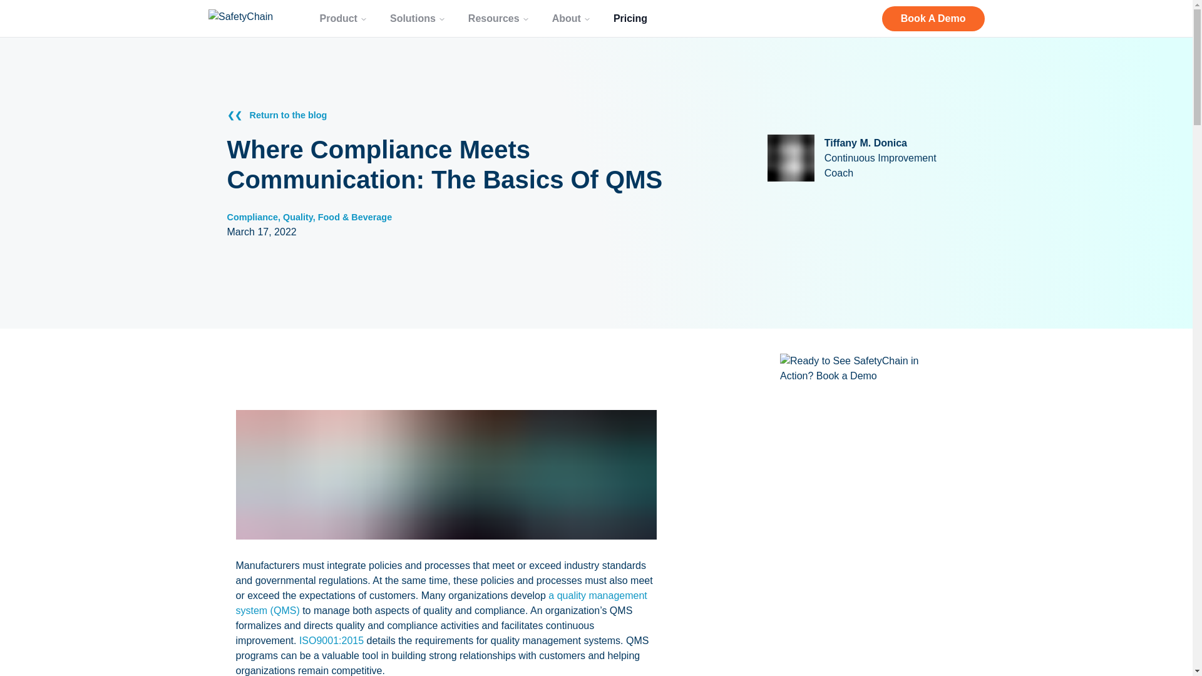 The height and width of the screenshot is (676, 1202). What do you see at coordinates (933, 18) in the screenshot?
I see `Book A Demo` at bounding box center [933, 18].